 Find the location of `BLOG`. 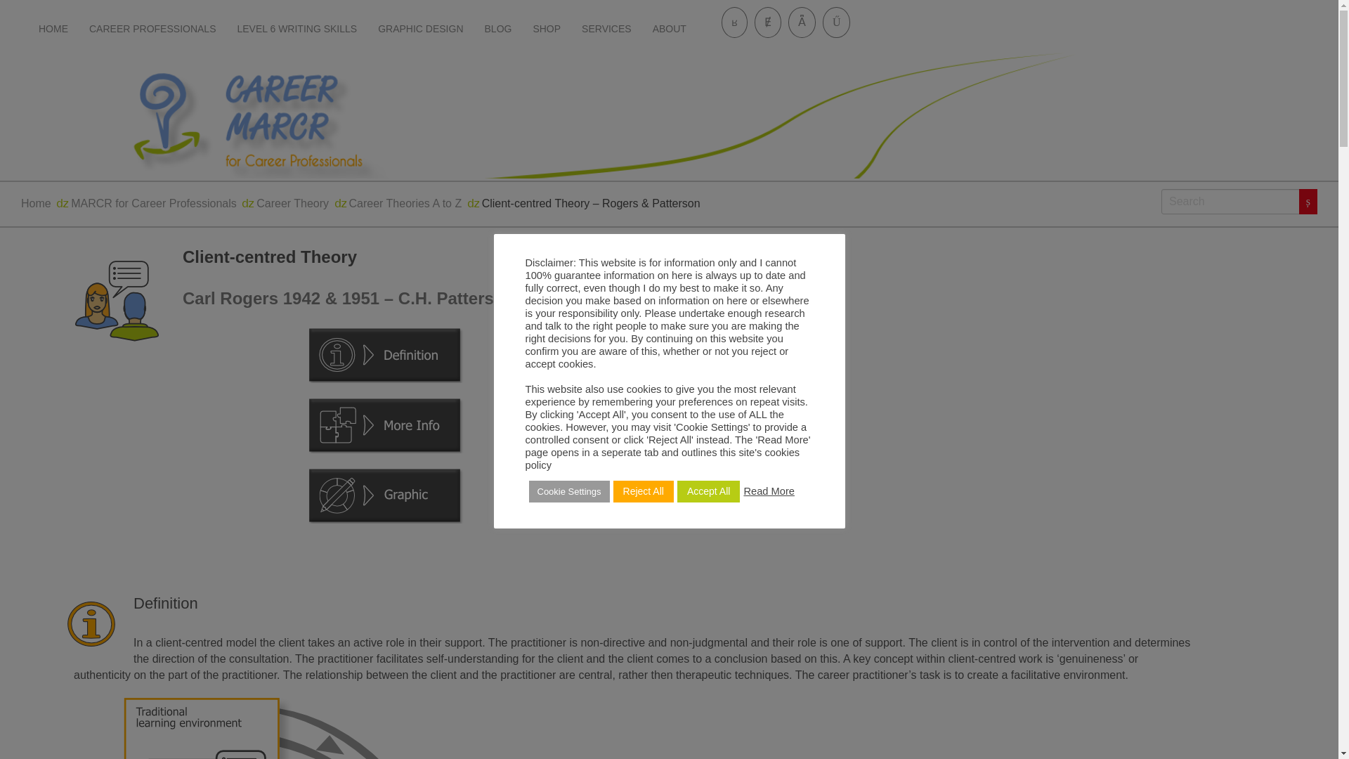

BLOG is located at coordinates (499, 30).